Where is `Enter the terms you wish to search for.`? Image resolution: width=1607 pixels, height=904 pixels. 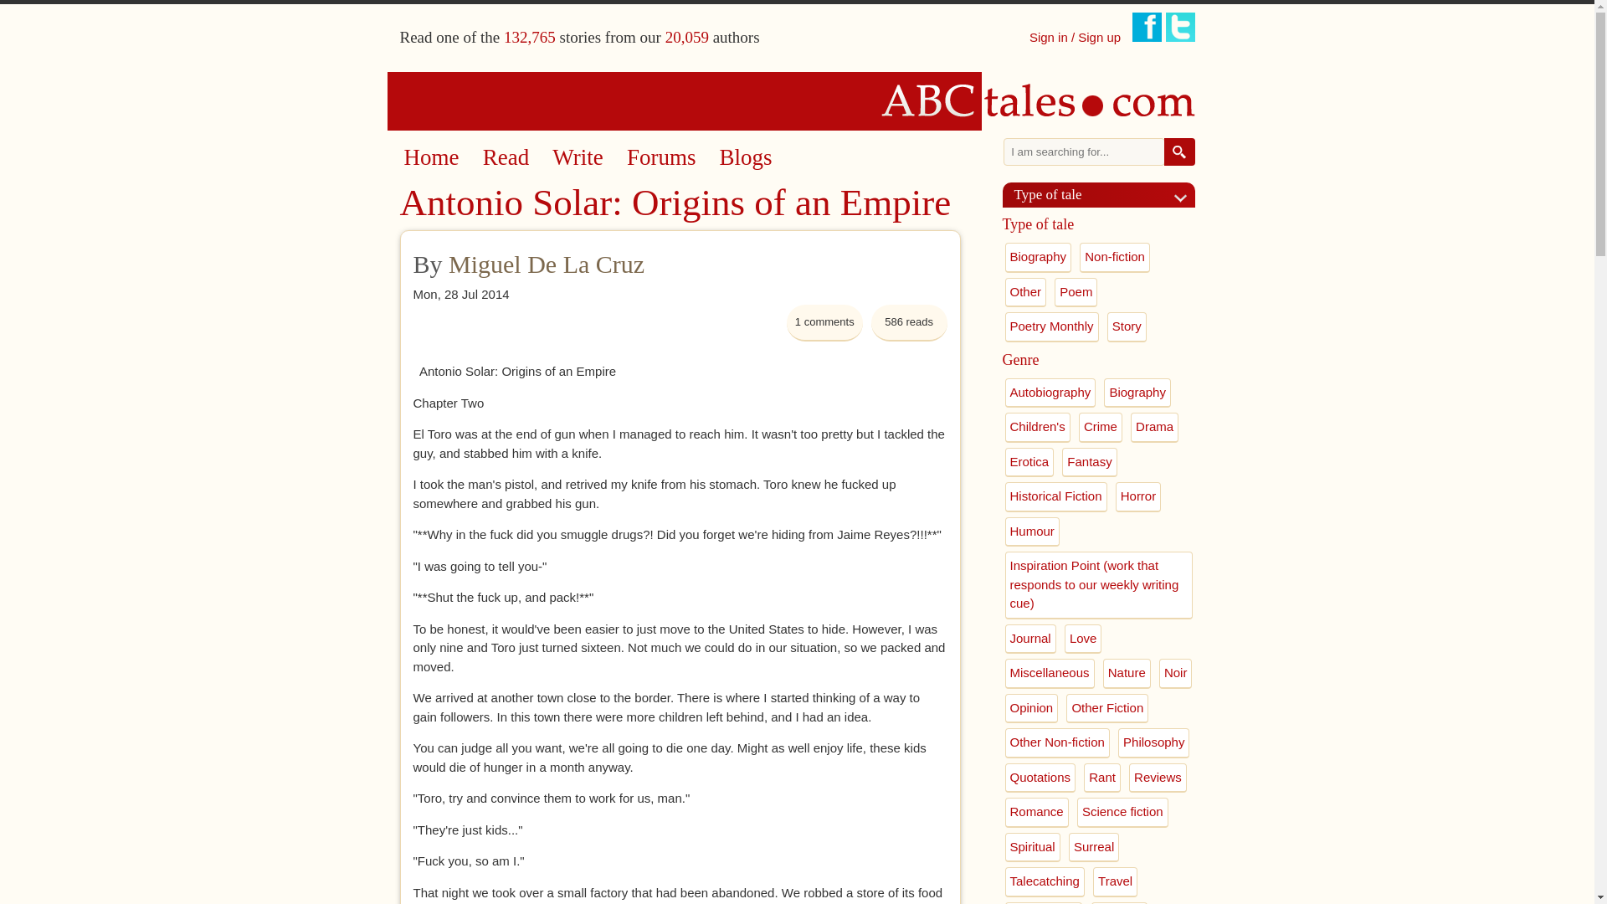 Enter the terms you wish to search for. is located at coordinates (1084, 152).